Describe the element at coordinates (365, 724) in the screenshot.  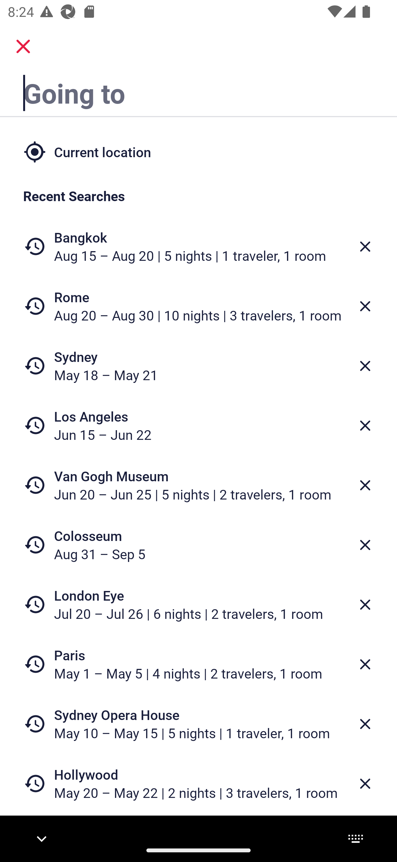
I see `Delete from recent searches` at that location.